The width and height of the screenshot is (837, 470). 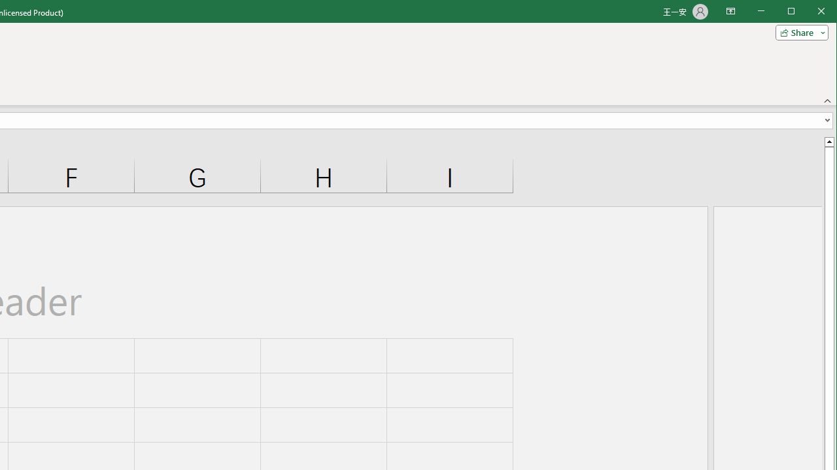 What do you see at coordinates (799, 33) in the screenshot?
I see `Share` at bounding box center [799, 33].